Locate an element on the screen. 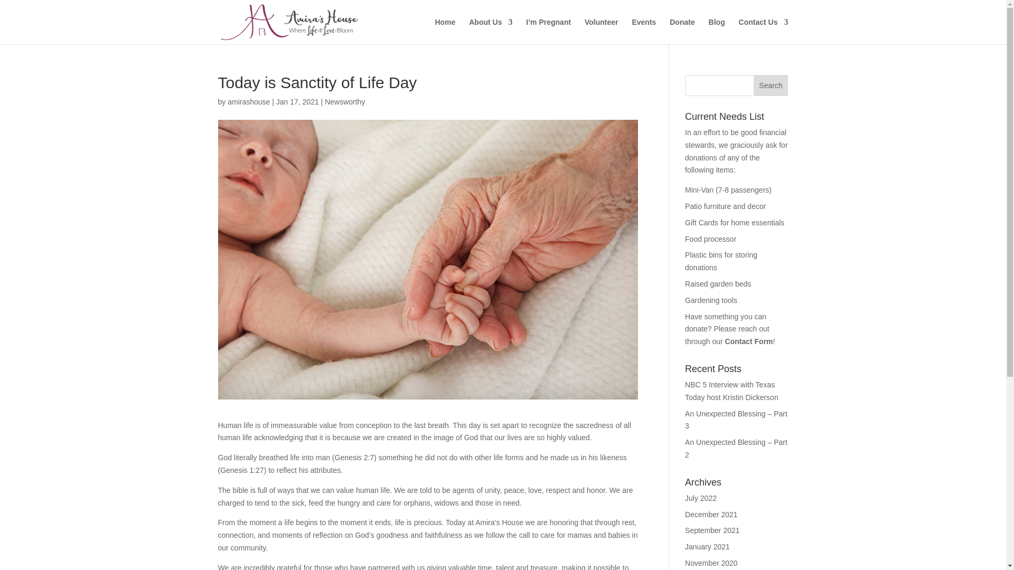 The image size is (1014, 570). November 2020 is located at coordinates (711, 563).